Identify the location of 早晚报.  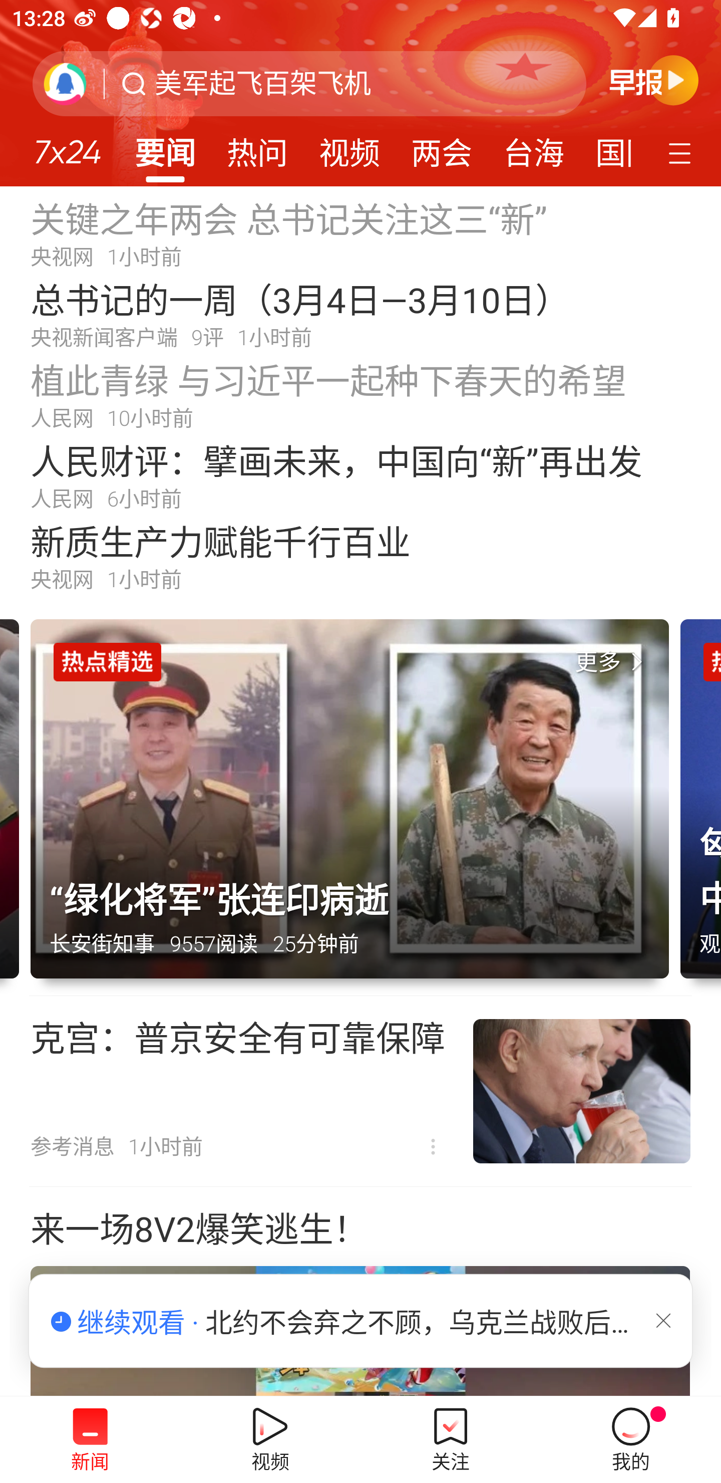
(654, 80).